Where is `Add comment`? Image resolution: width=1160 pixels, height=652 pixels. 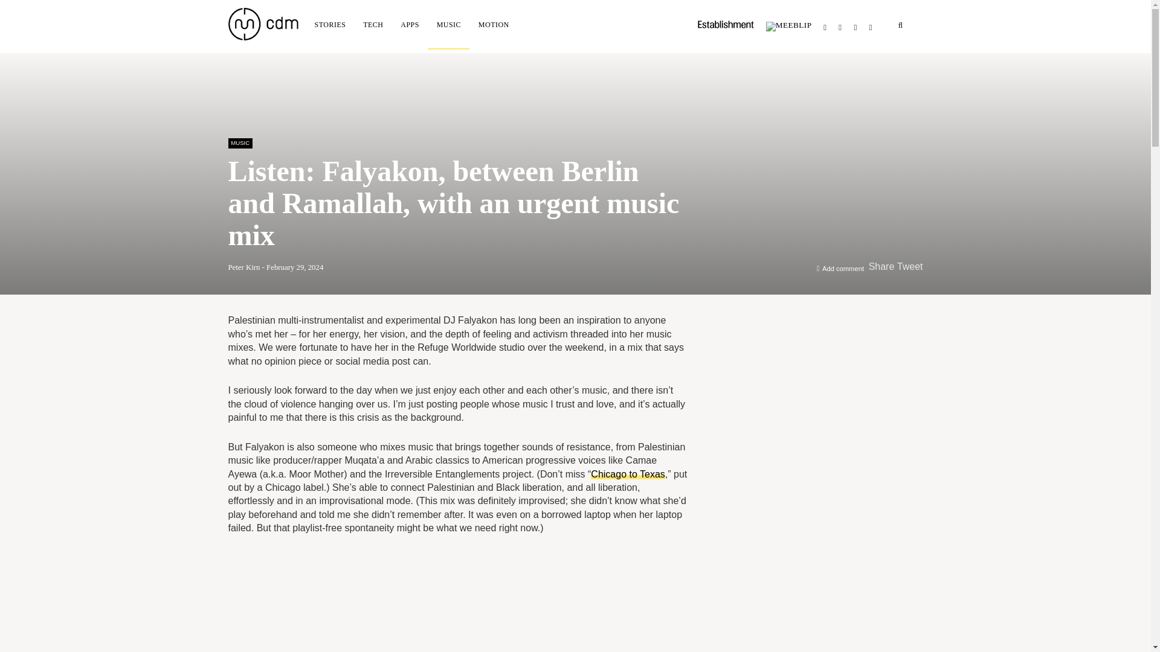
Add comment is located at coordinates (843, 268).